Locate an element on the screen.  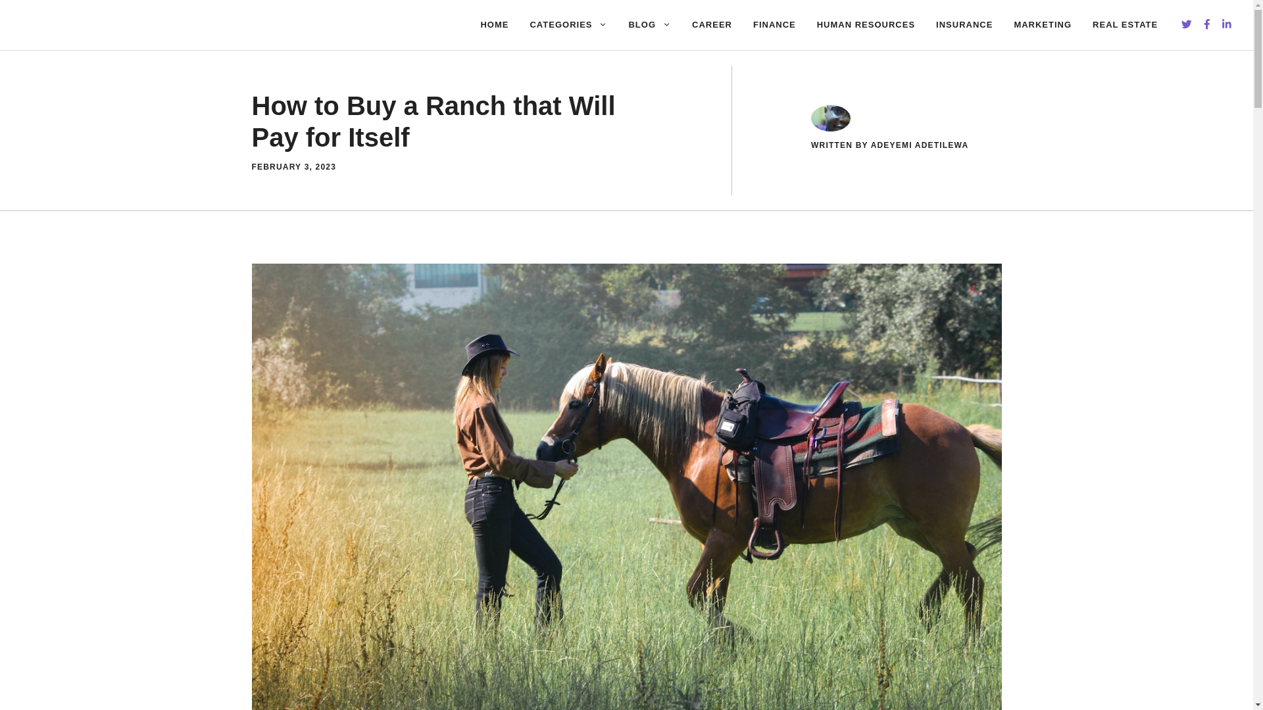
REAL ESTATE is located at coordinates (1125, 25).